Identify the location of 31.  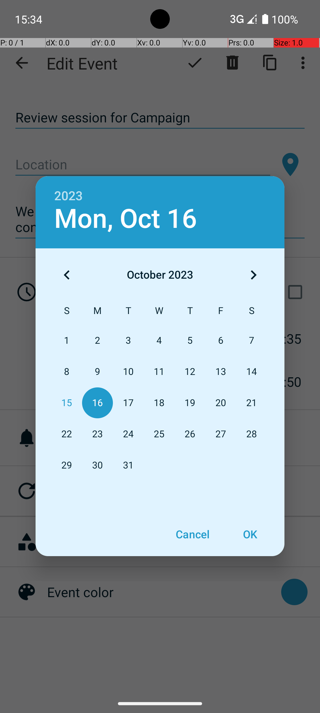
(128, 465).